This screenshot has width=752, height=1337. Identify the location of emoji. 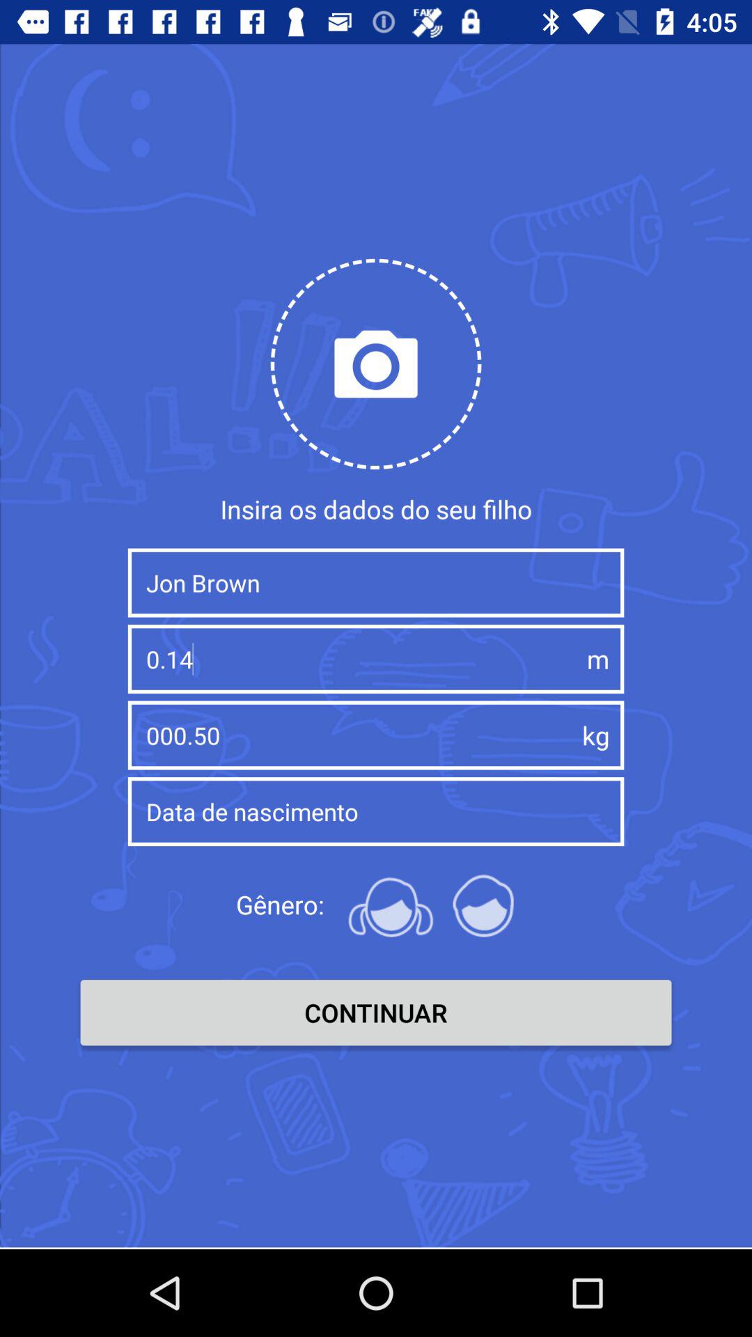
(391, 905).